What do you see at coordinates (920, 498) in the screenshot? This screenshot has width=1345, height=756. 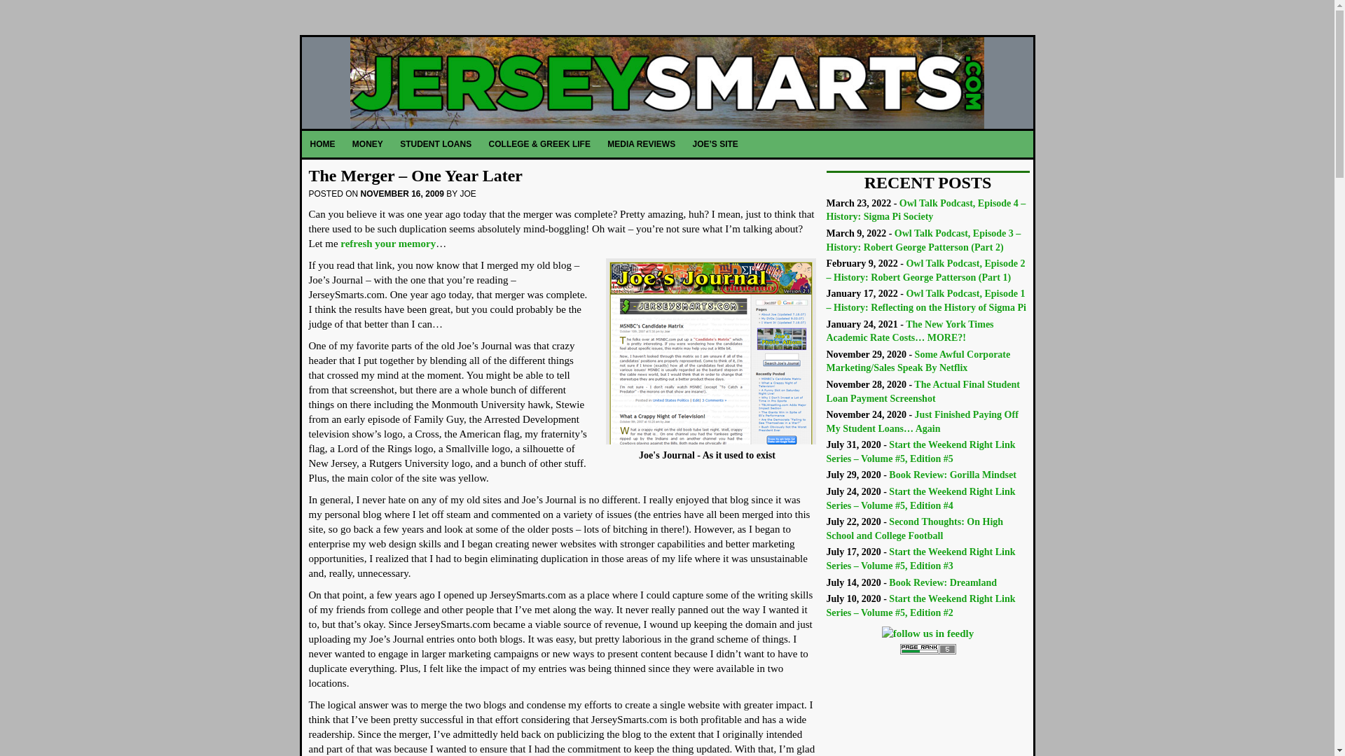 I see `July 24, 2020` at bounding box center [920, 498].